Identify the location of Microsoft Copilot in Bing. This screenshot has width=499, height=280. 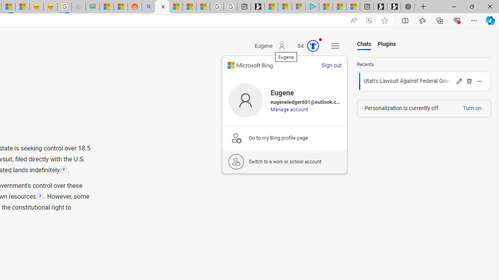
(162, 7).